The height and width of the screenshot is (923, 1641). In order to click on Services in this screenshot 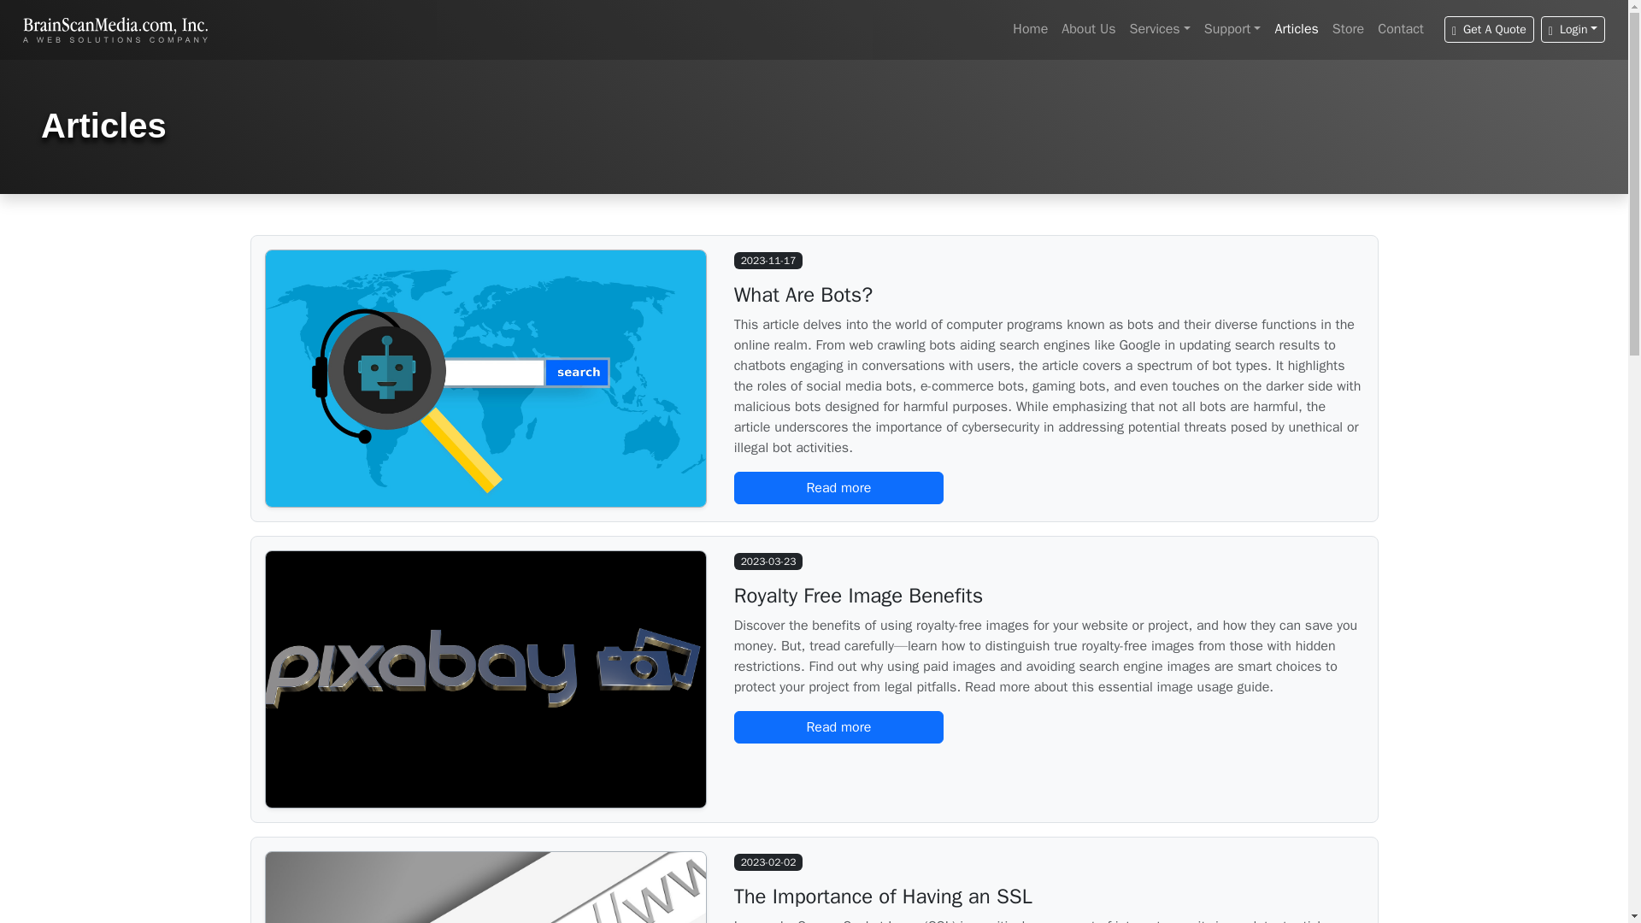, I will do `click(1160, 29)`.